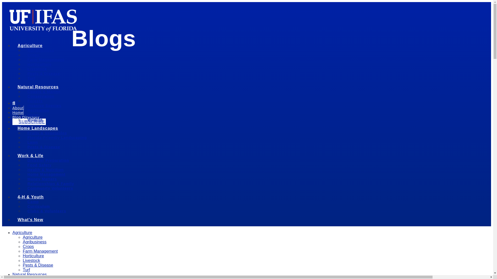 The image size is (497, 279). I want to click on Blogs, so click(104, 38).